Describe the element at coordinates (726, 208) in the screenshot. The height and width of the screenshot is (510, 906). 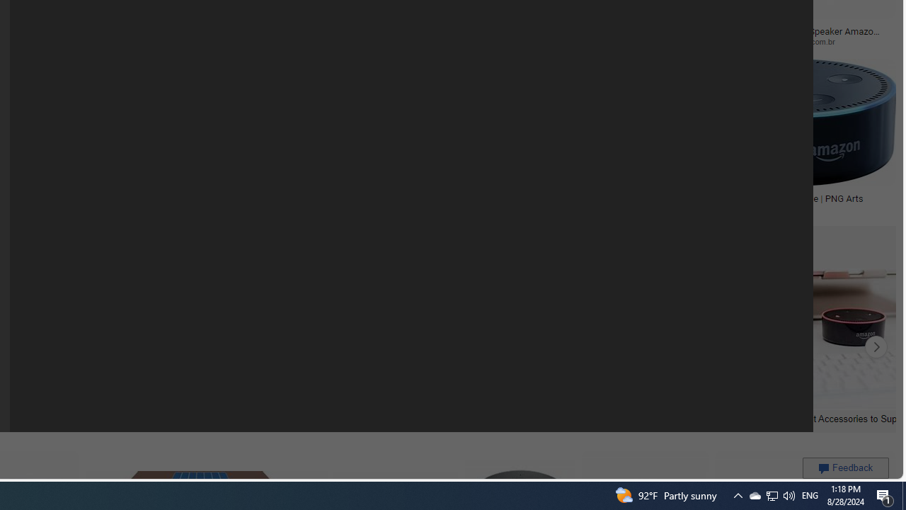
I see `pngarts.com` at that location.